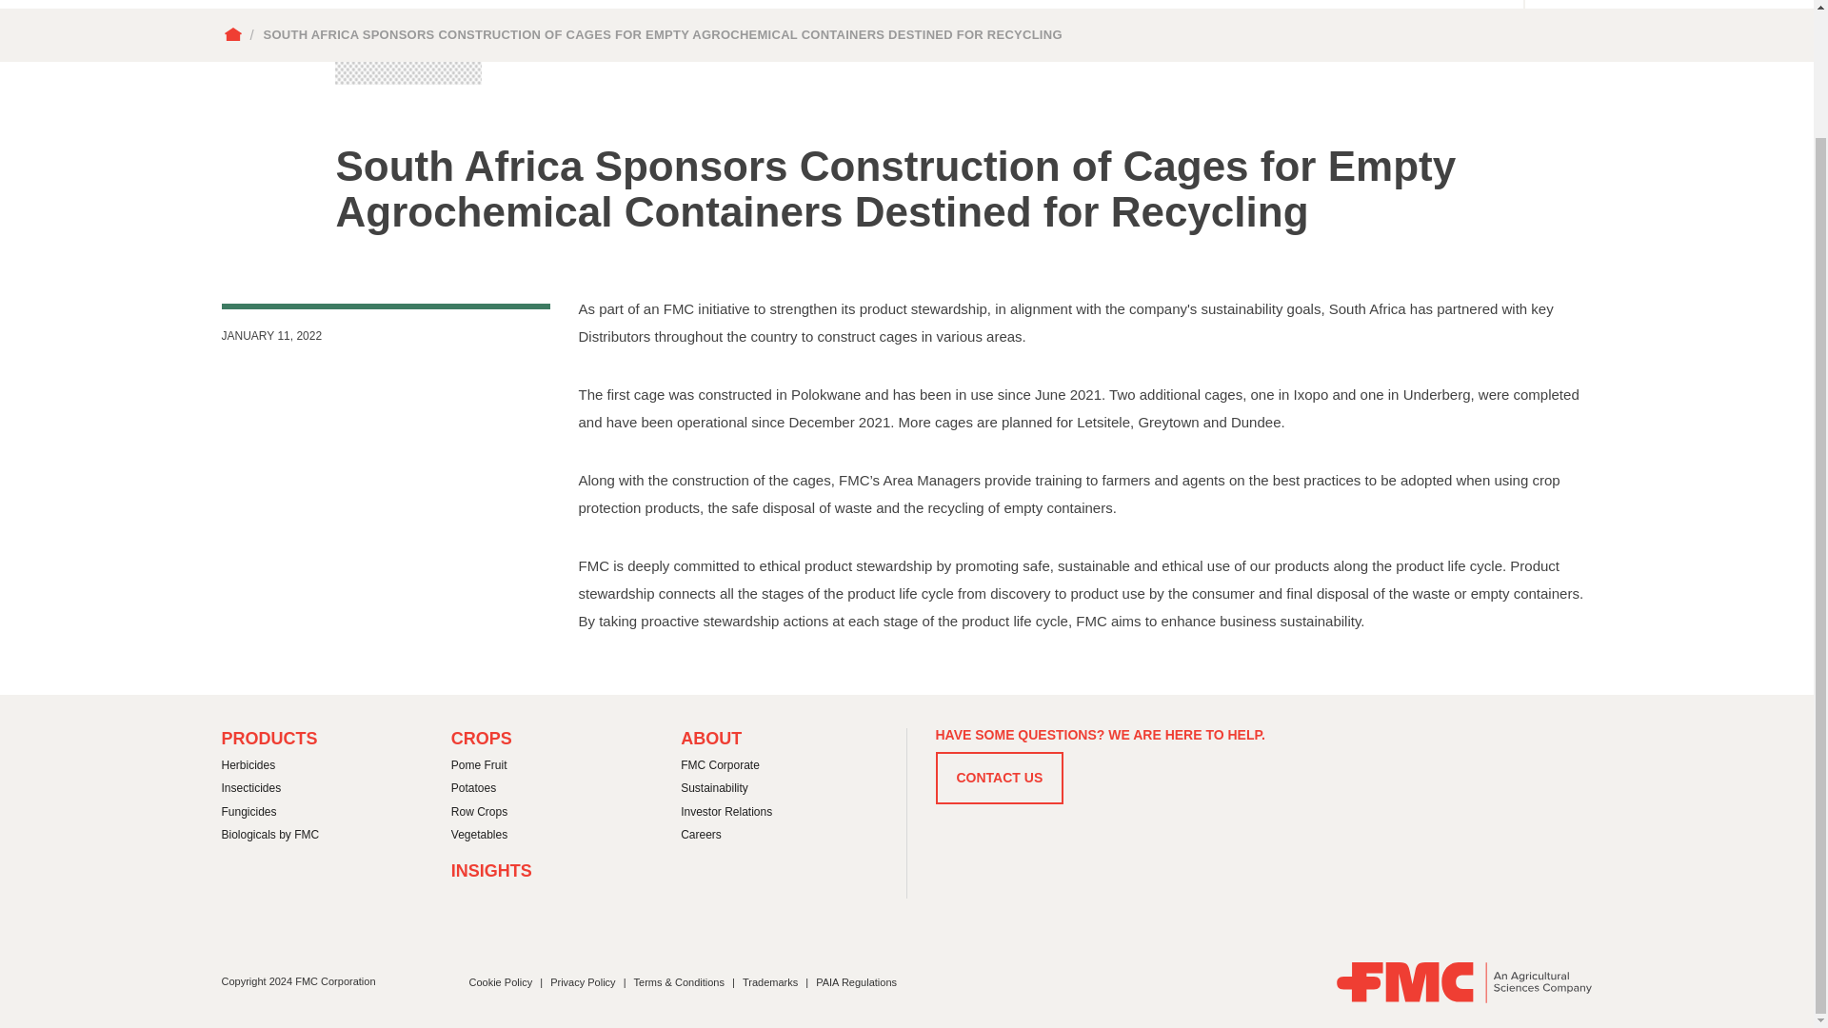 The height and width of the screenshot is (1028, 1828). What do you see at coordinates (251, 789) in the screenshot?
I see `Insecticides` at bounding box center [251, 789].